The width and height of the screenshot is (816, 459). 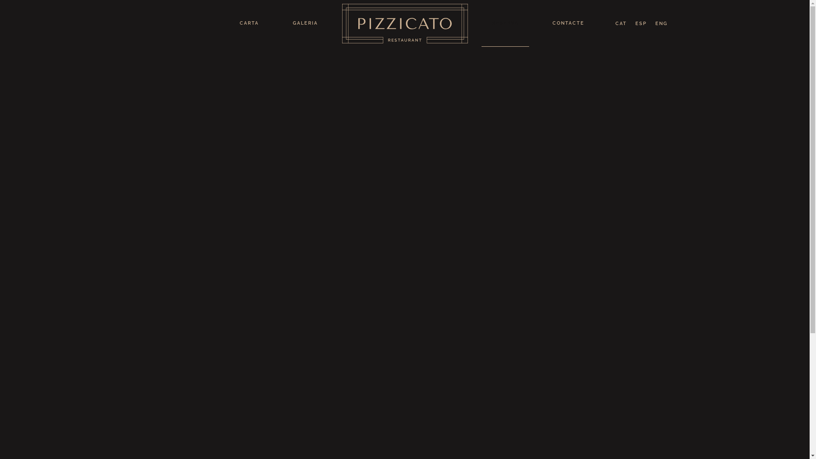 I want to click on Reservas, so click(x=405, y=253).